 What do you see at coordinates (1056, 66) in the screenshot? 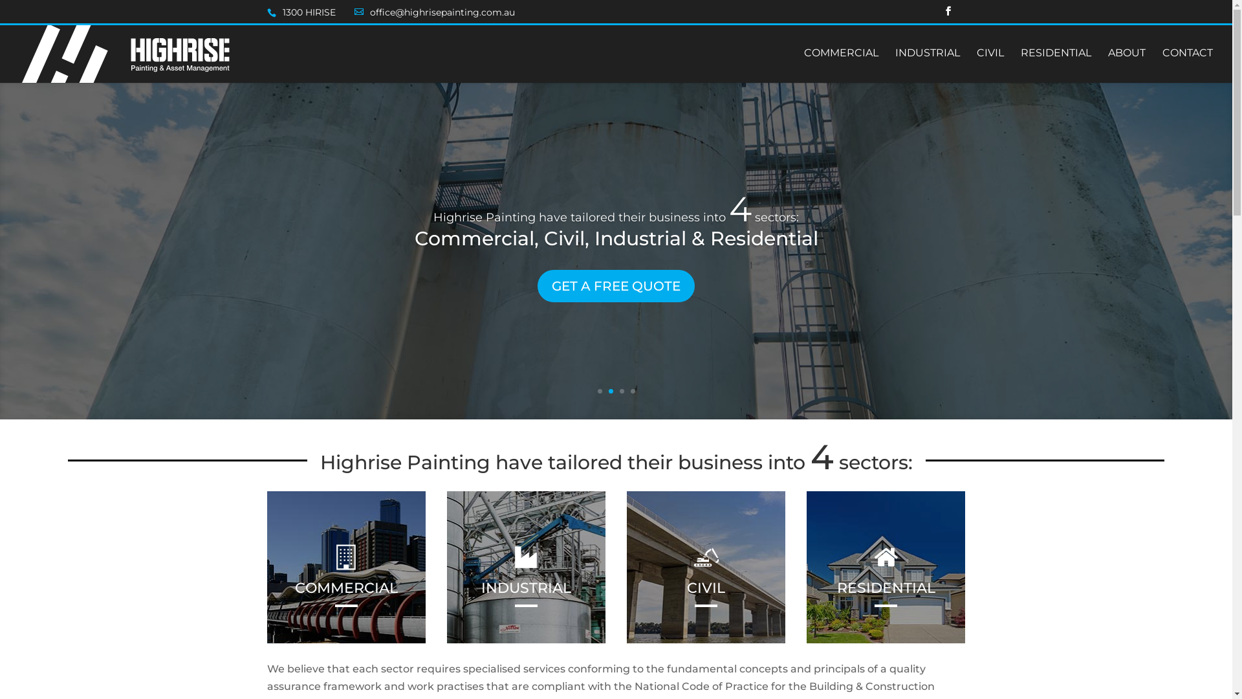
I see `RESIDENTIAL` at bounding box center [1056, 66].